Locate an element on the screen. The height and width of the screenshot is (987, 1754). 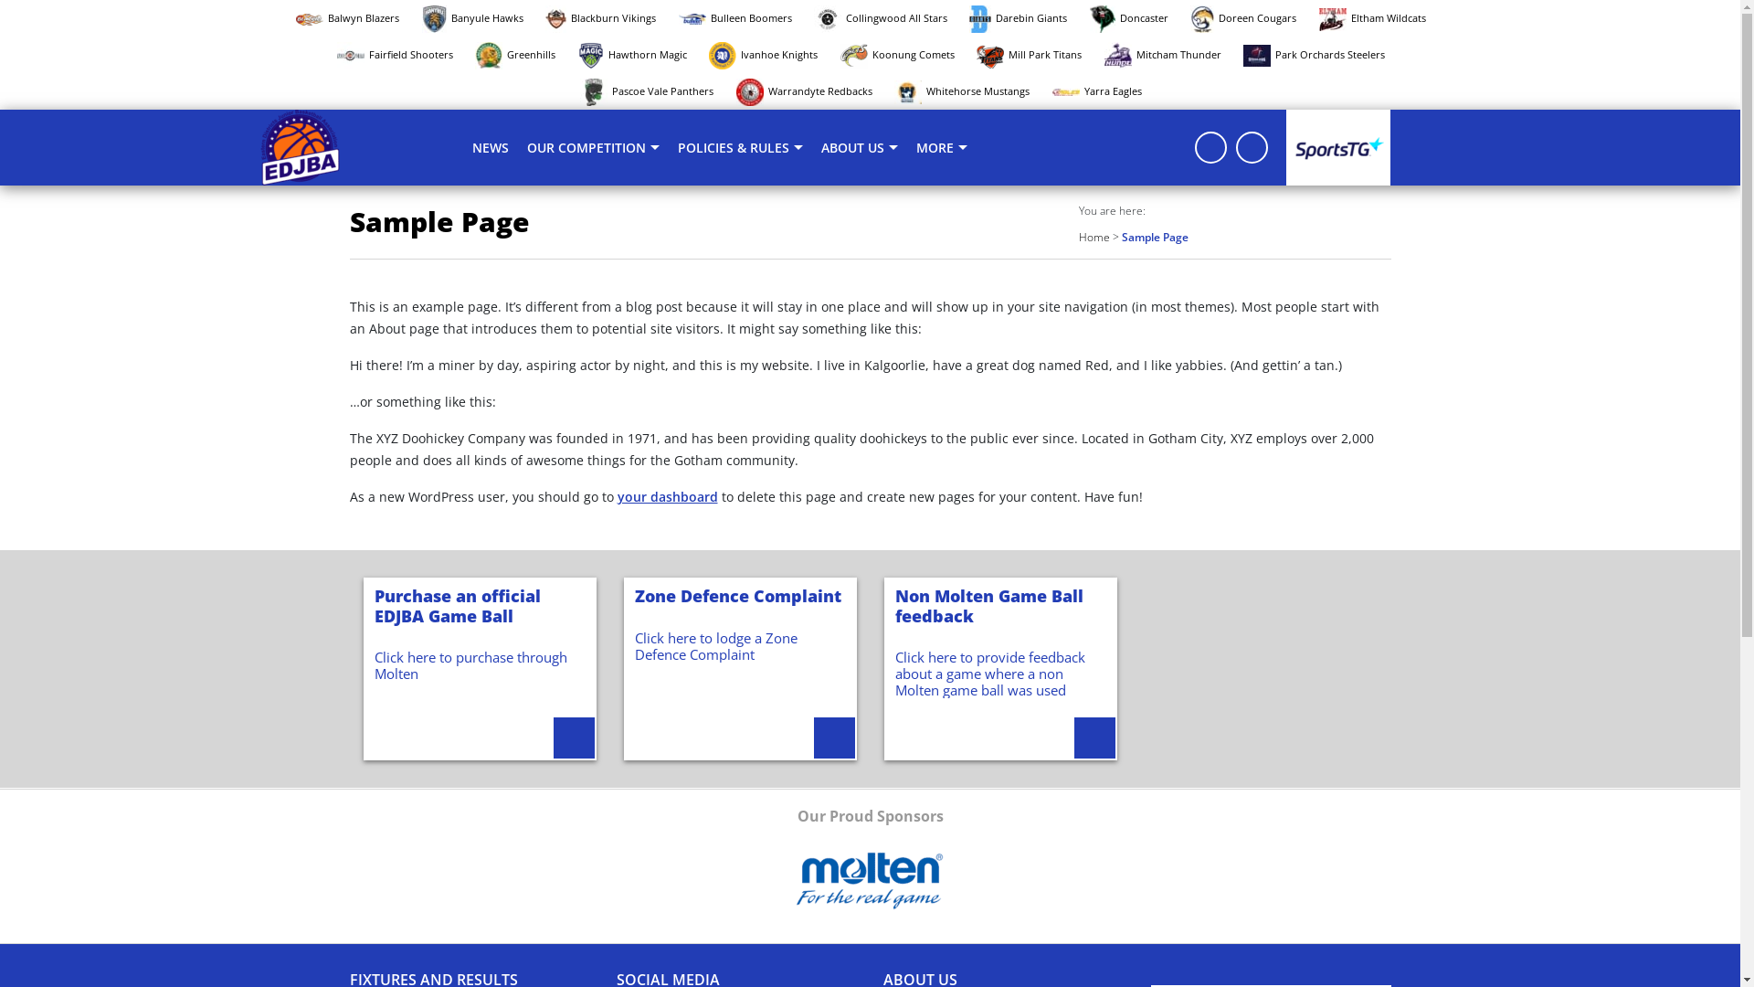
Bulleen Boomers is located at coordinates (745, 18).